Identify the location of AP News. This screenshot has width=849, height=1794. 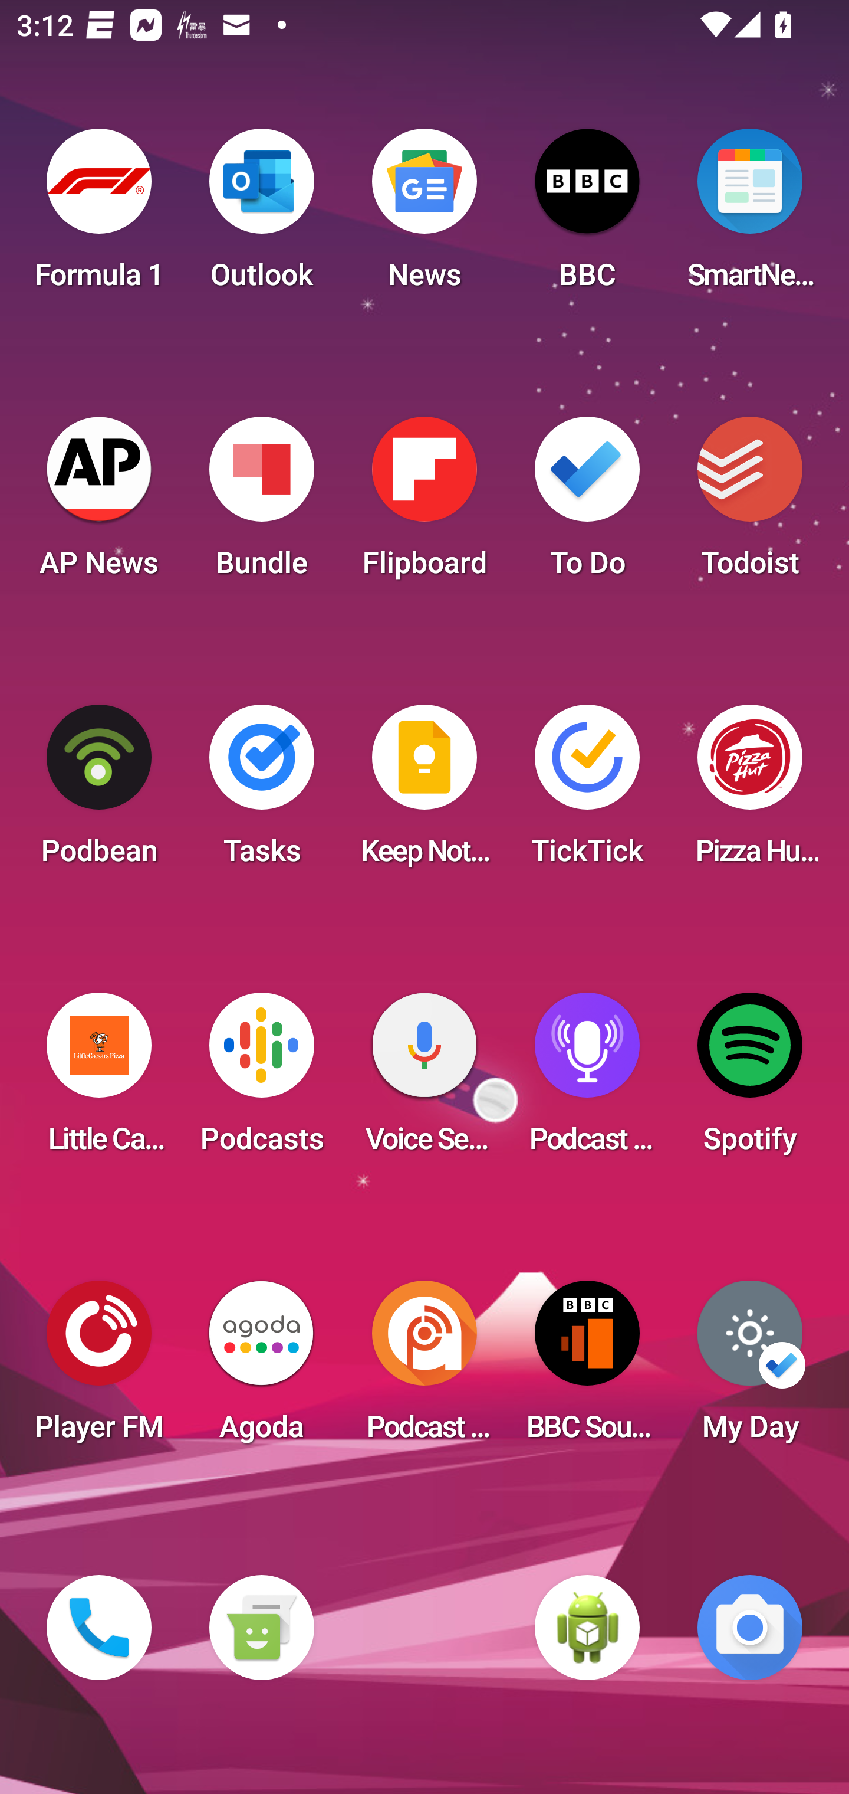
(99, 504).